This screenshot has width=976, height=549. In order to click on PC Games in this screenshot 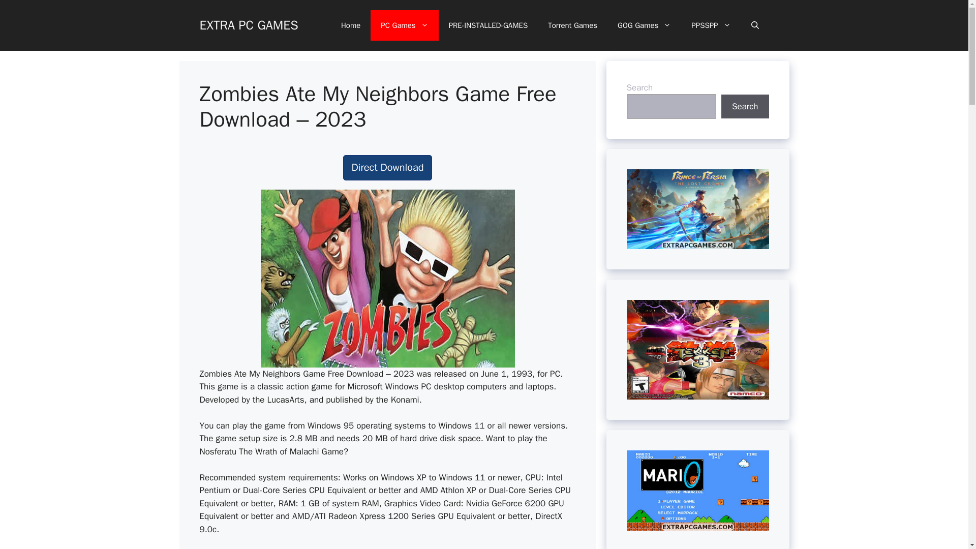, I will do `click(405, 25)`.